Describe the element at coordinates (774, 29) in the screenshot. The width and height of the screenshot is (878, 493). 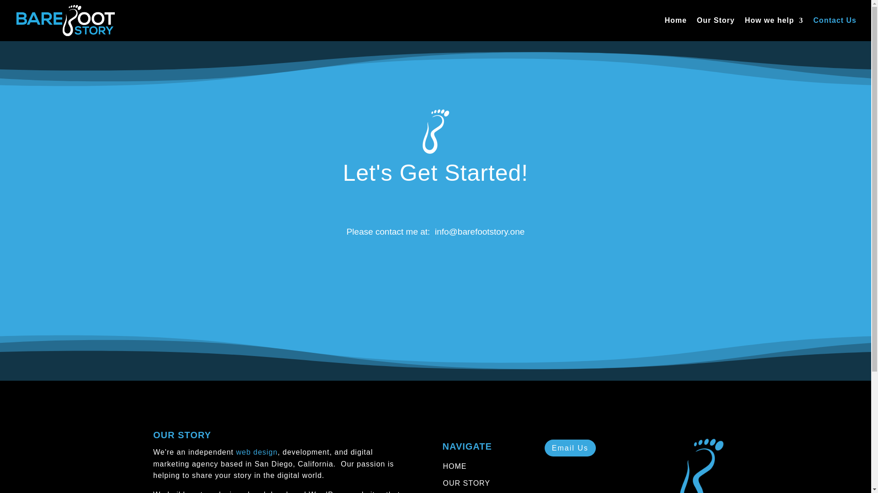
I see `How we help` at that location.